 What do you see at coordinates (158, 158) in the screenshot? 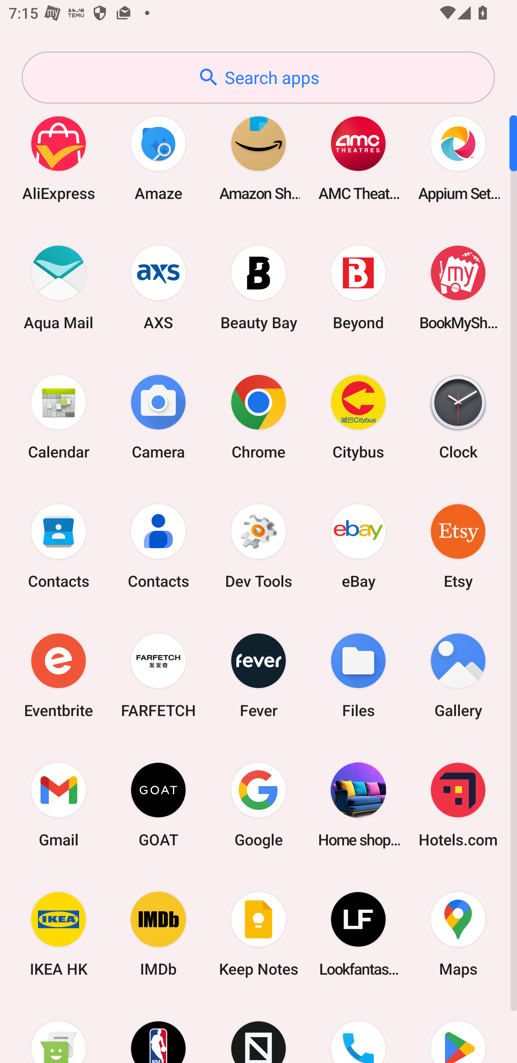
I see `Amaze` at bounding box center [158, 158].